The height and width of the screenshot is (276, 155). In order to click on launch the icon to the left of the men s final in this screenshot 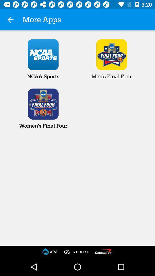, I will do `click(43, 59)`.